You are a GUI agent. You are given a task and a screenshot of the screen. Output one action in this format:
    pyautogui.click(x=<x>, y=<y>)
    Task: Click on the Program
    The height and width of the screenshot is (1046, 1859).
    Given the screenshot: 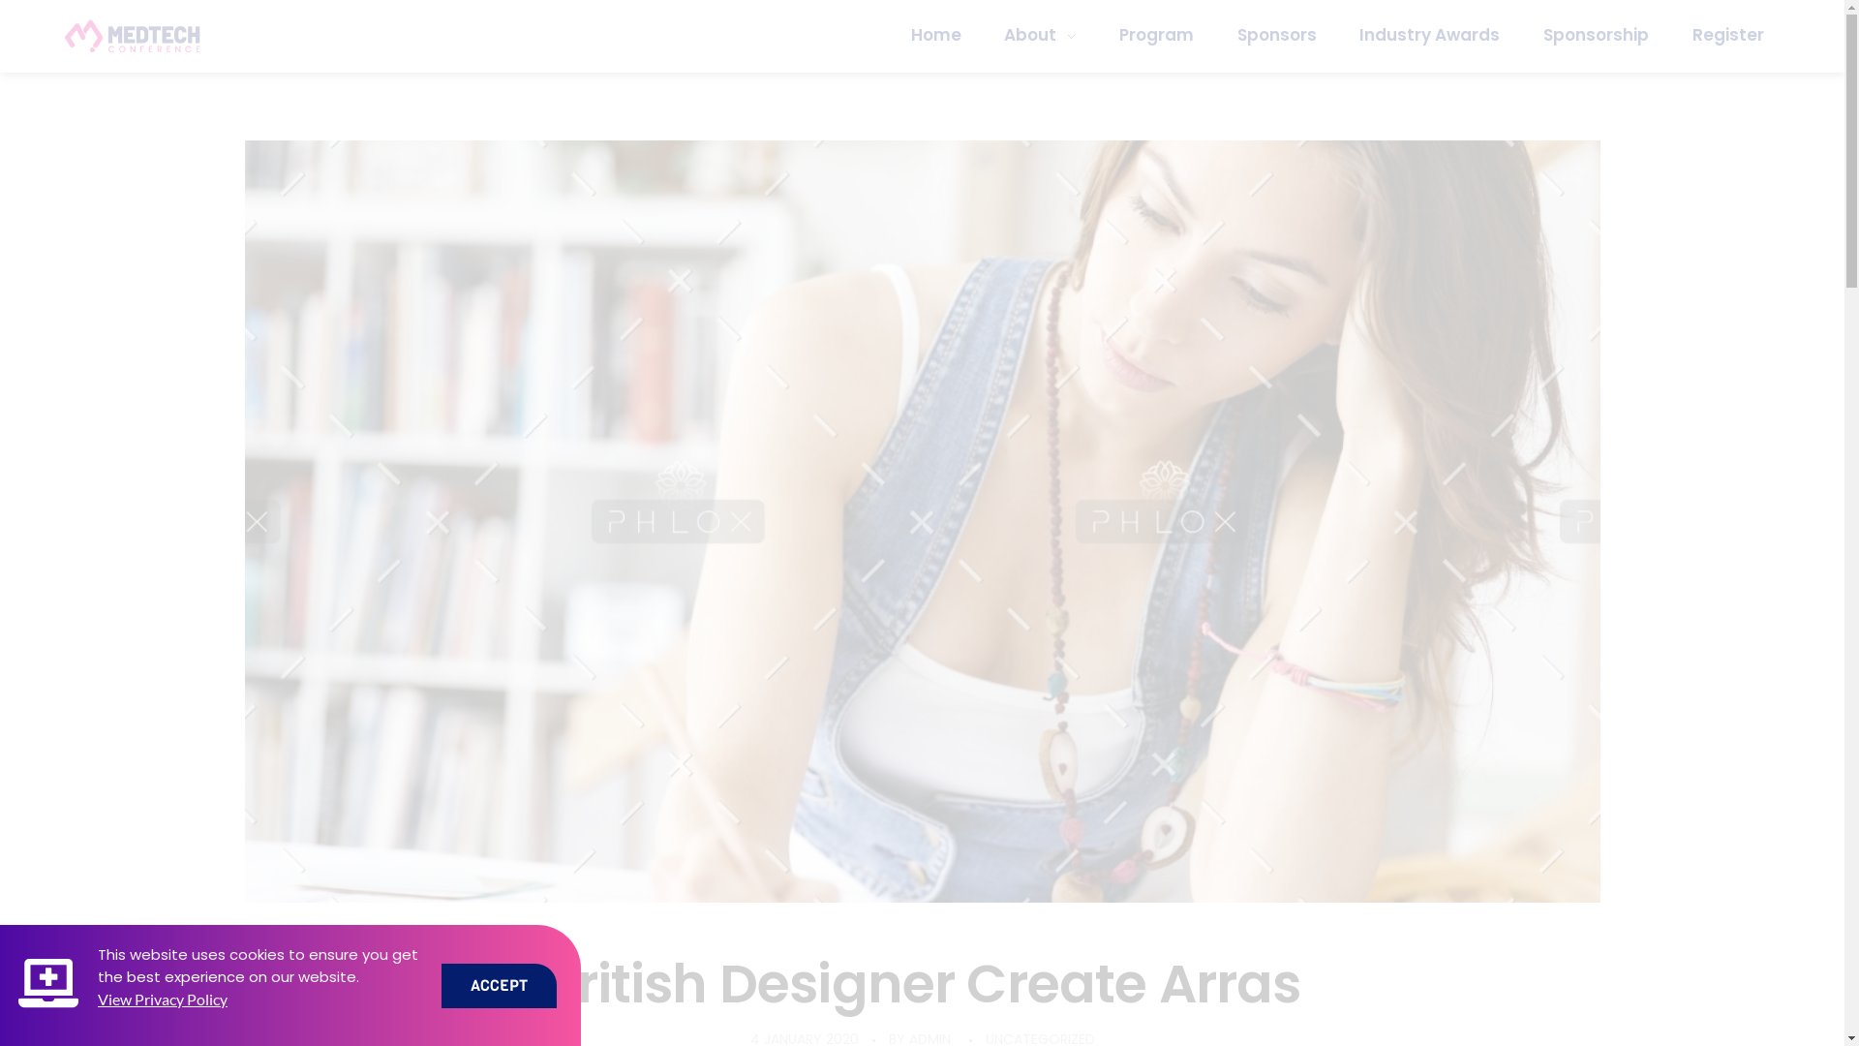 What is the action you would take?
    pyautogui.click(x=1157, y=35)
    